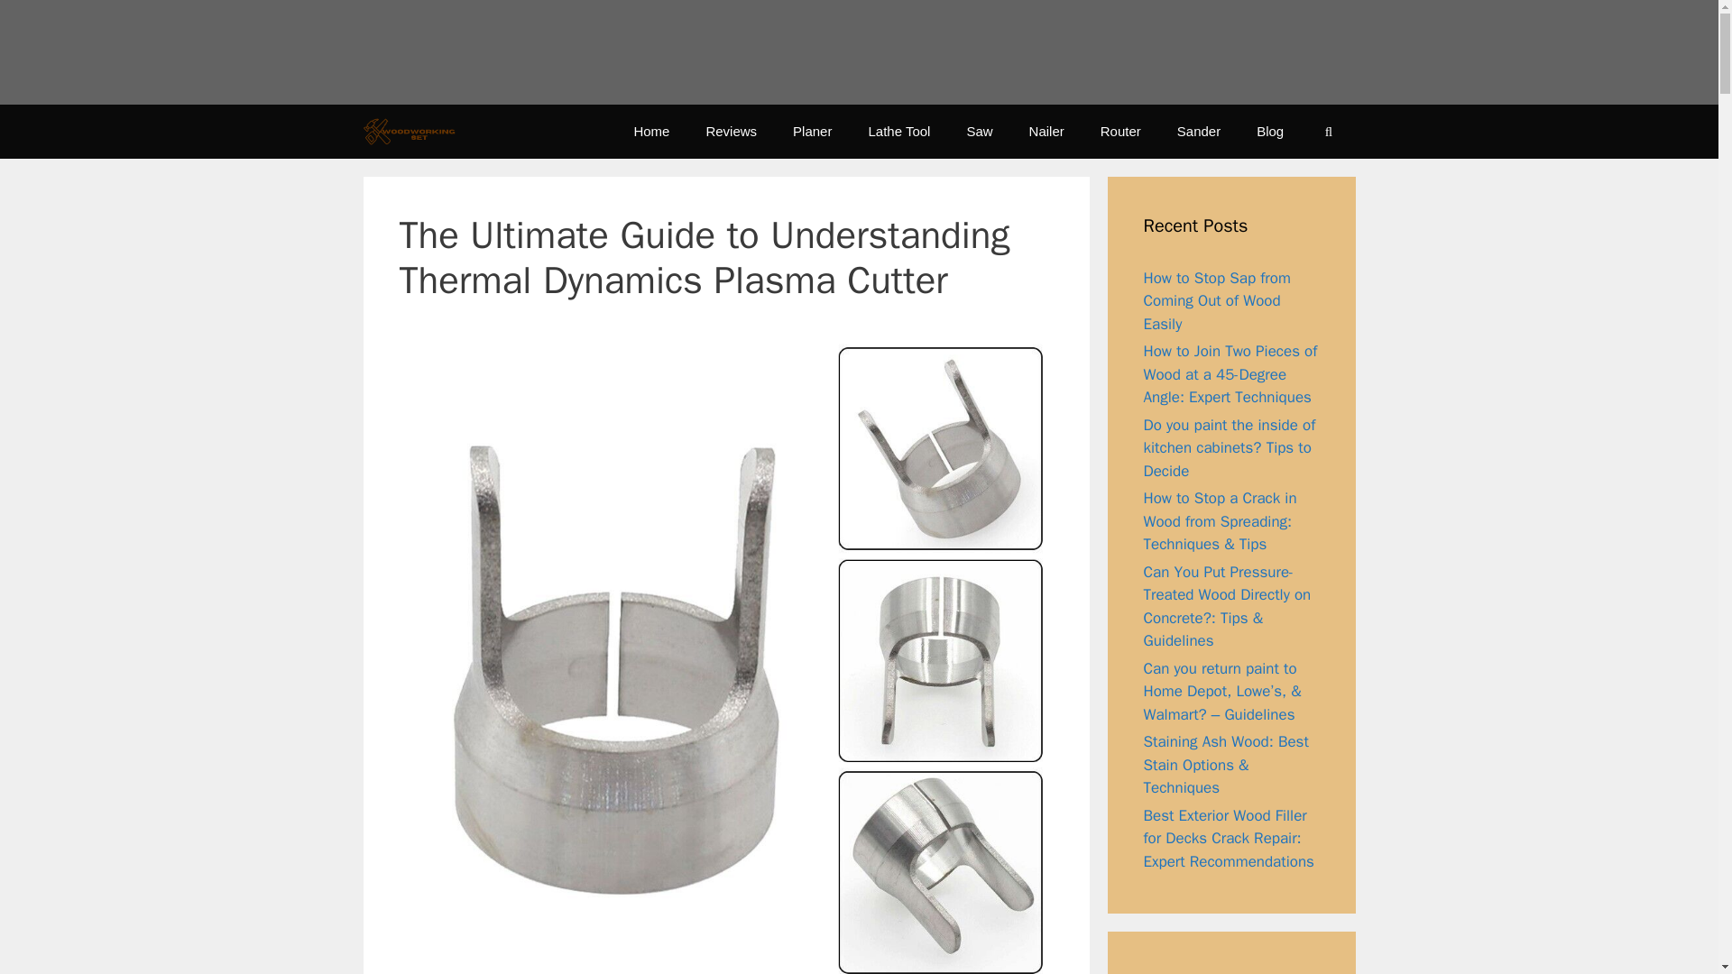 The height and width of the screenshot is (974, 1732). What do you see at coordinates (1270, 132) in the screenshot?
I see `Blog` at bounding box center [1270, 132].